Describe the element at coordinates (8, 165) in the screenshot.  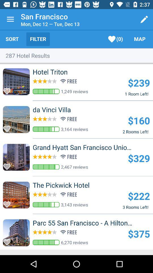
I see `favorite this hotel` at that location.